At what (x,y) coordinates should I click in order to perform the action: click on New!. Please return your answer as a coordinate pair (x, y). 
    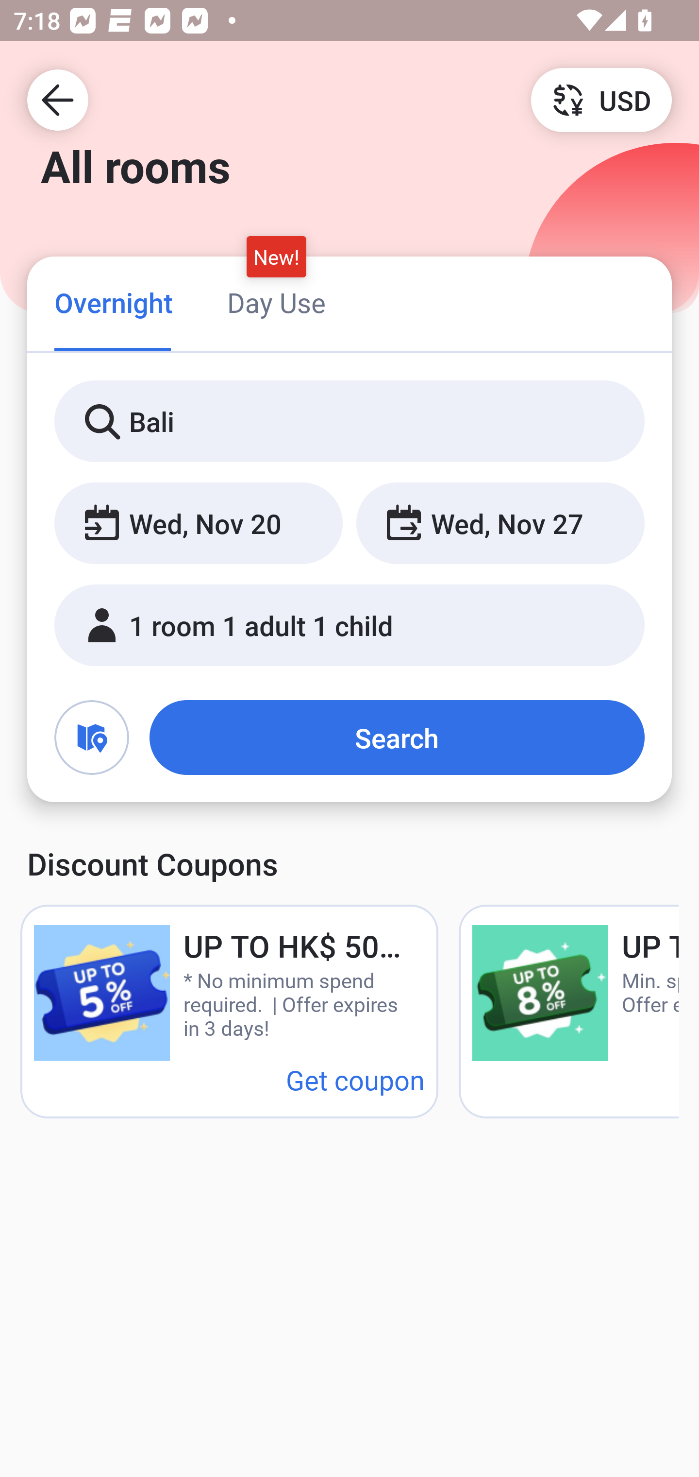
    Looking at the image, I should click on (277, 257).